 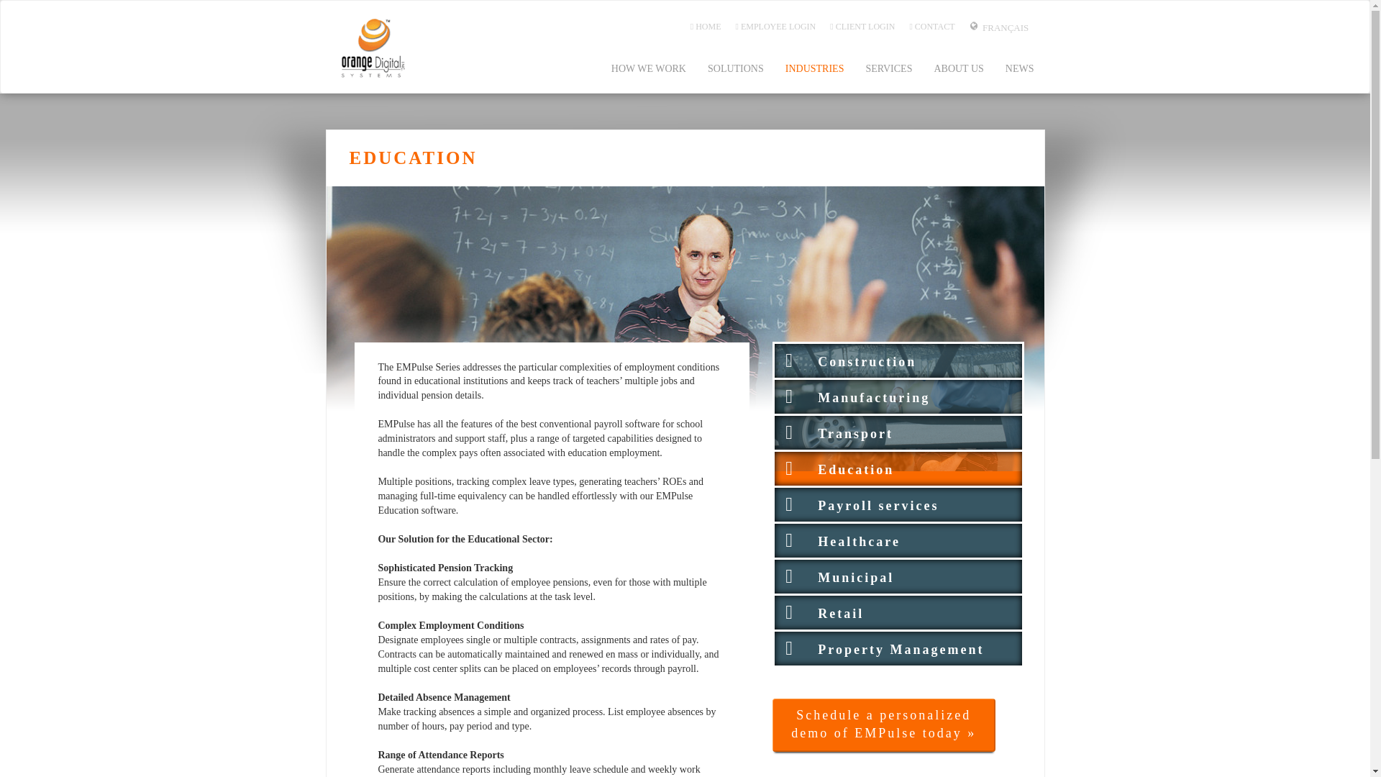 I want to click on HOW WE WORK, so click(x=649, y=69).